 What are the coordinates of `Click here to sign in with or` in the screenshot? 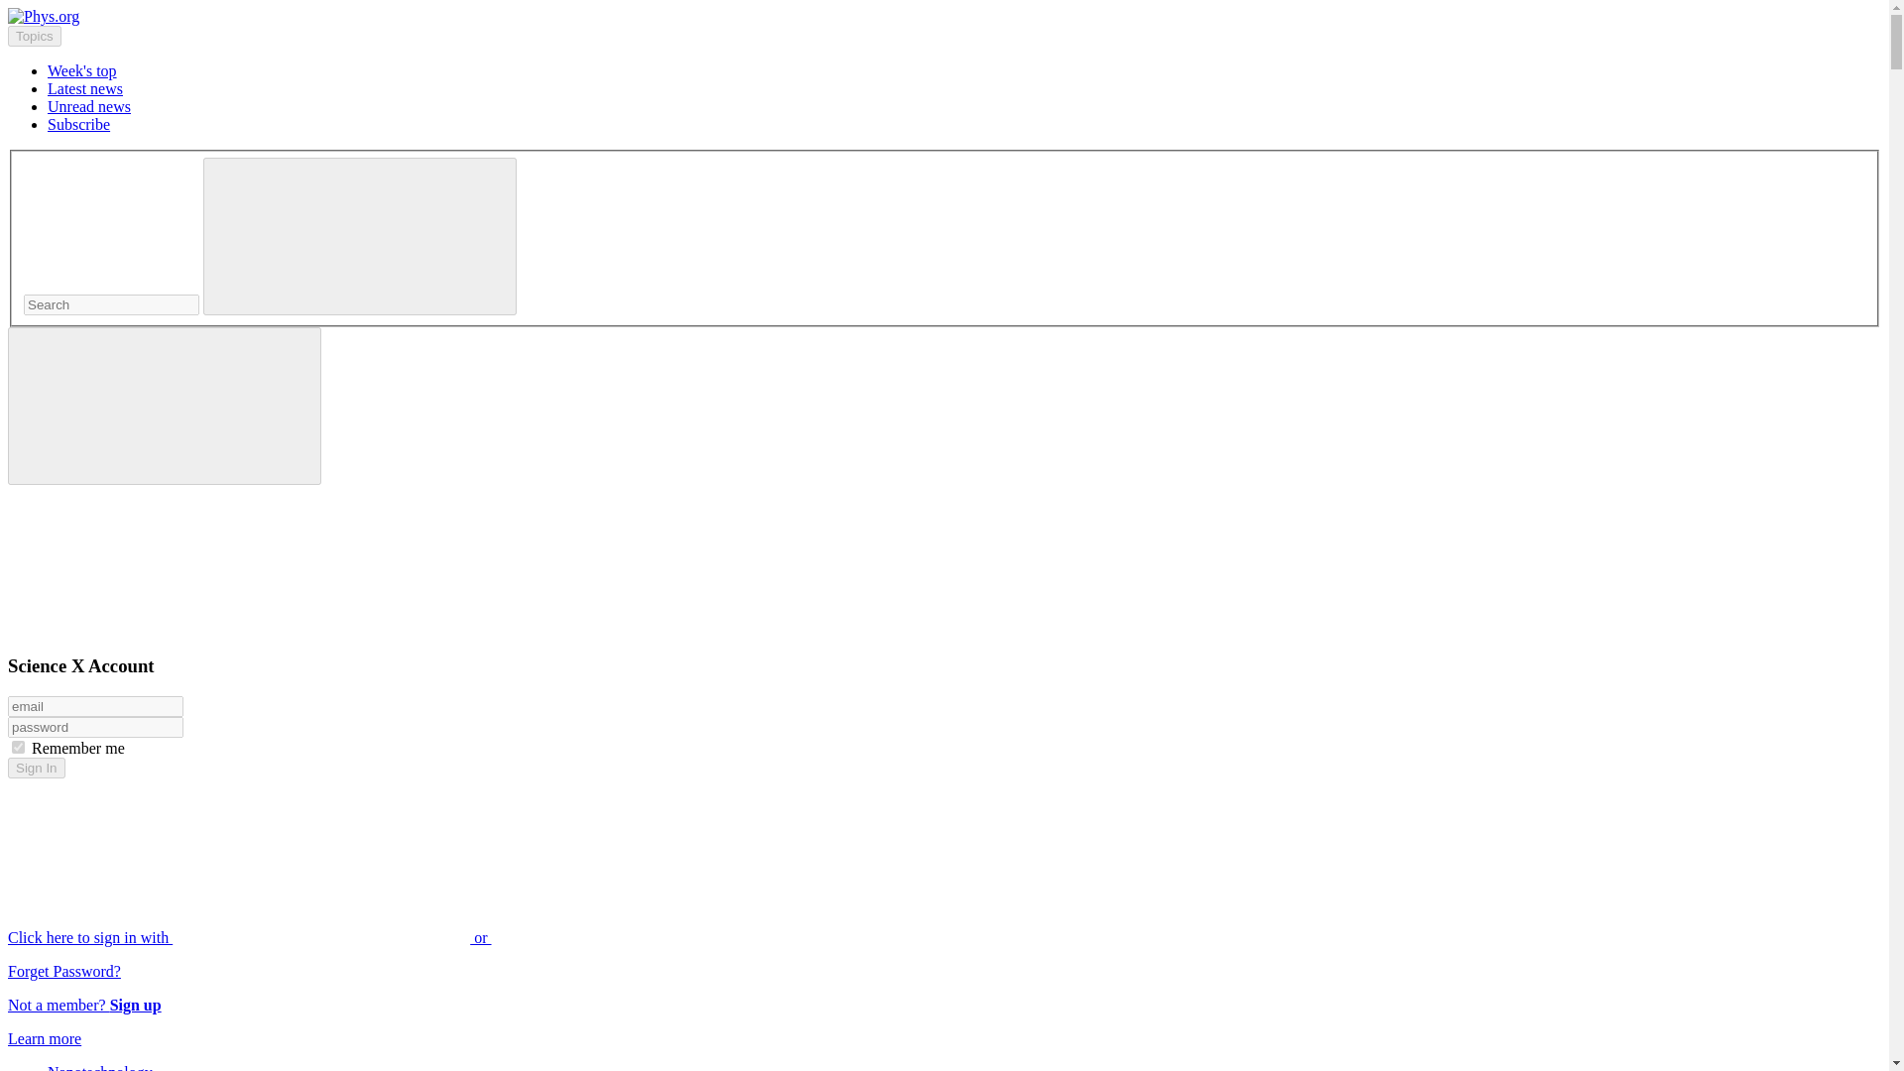 It's located at (399, 937).